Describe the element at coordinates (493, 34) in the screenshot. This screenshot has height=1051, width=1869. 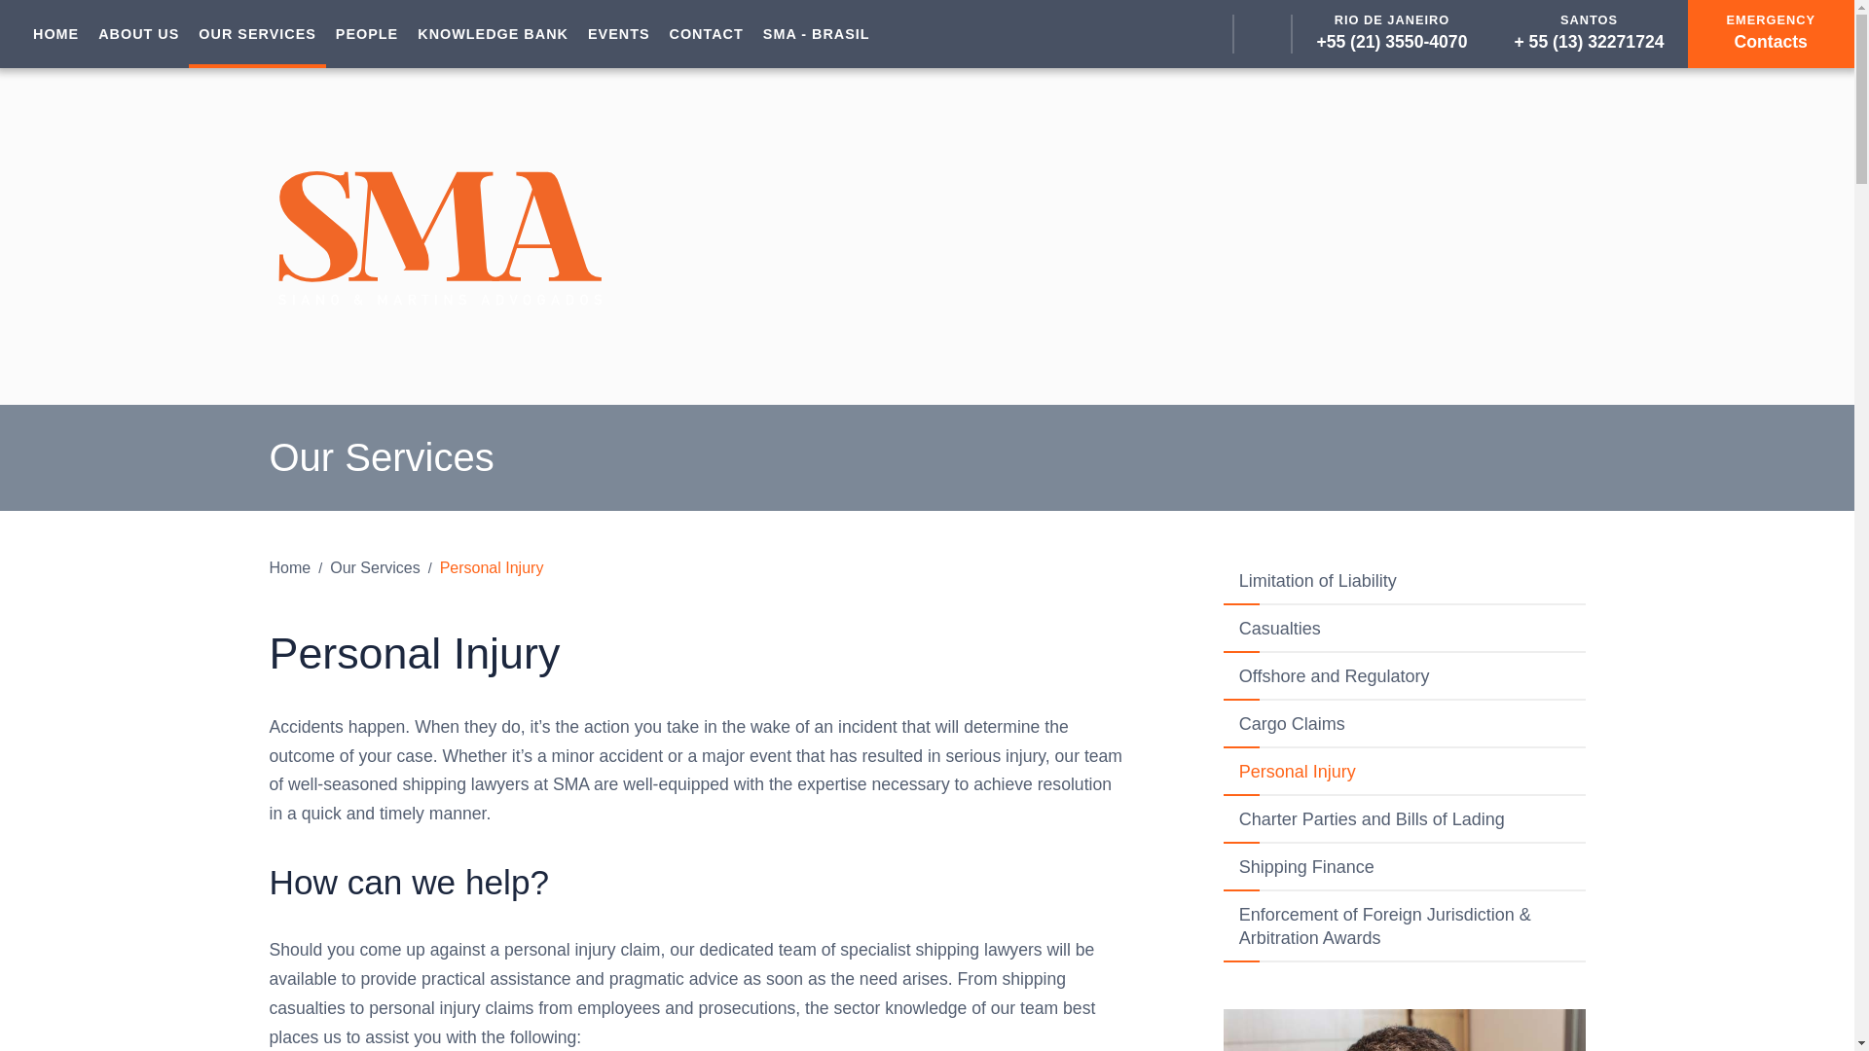
I see `KNOWLEDGE BANK` at that location.